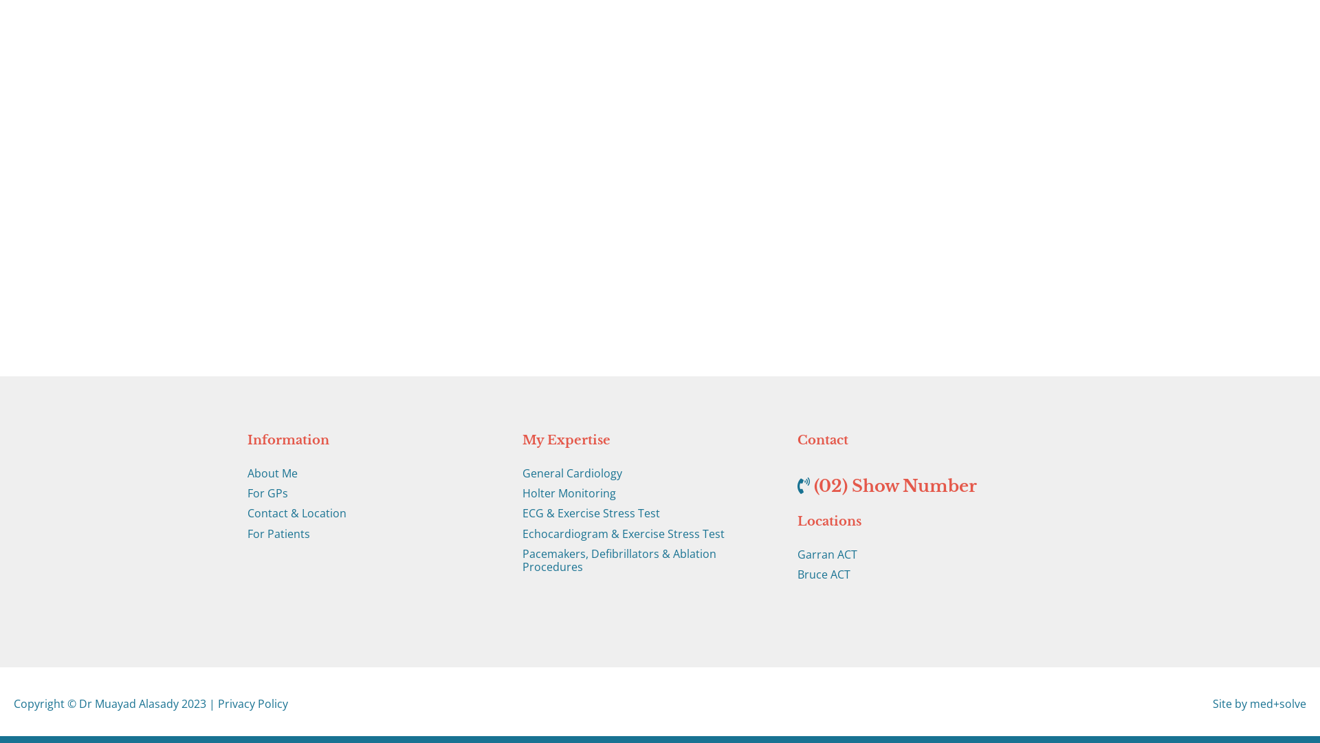 The height and width of the screenshot is (743, 1320). Describe the element at coordinates (650, 513) in the screenshot. I see `ECG & Exercise Stress Test` at that location.